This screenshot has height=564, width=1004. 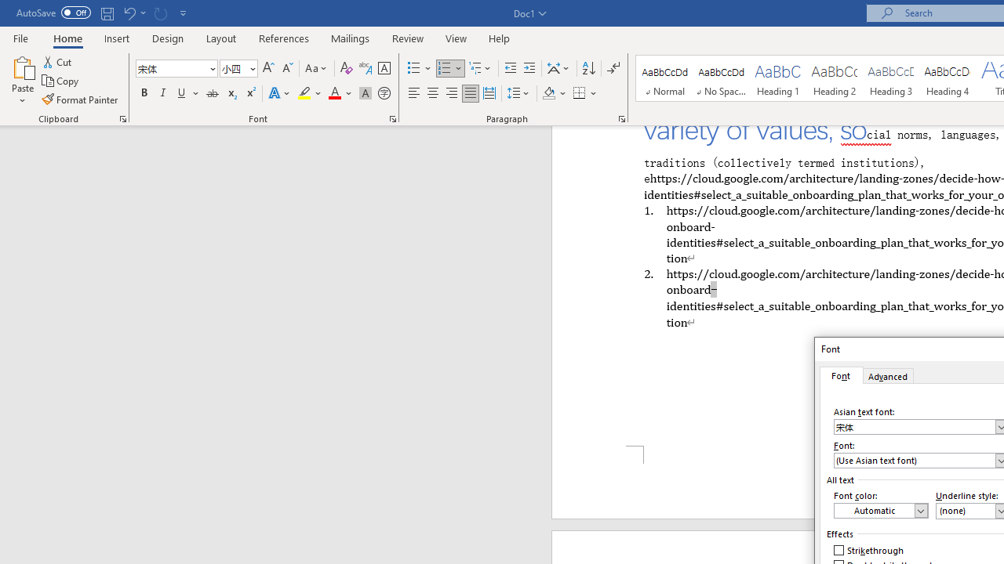 What do you see at coordinates (168, 38) in the screenshot?
I see `Design` at bounding box center [168, 38].